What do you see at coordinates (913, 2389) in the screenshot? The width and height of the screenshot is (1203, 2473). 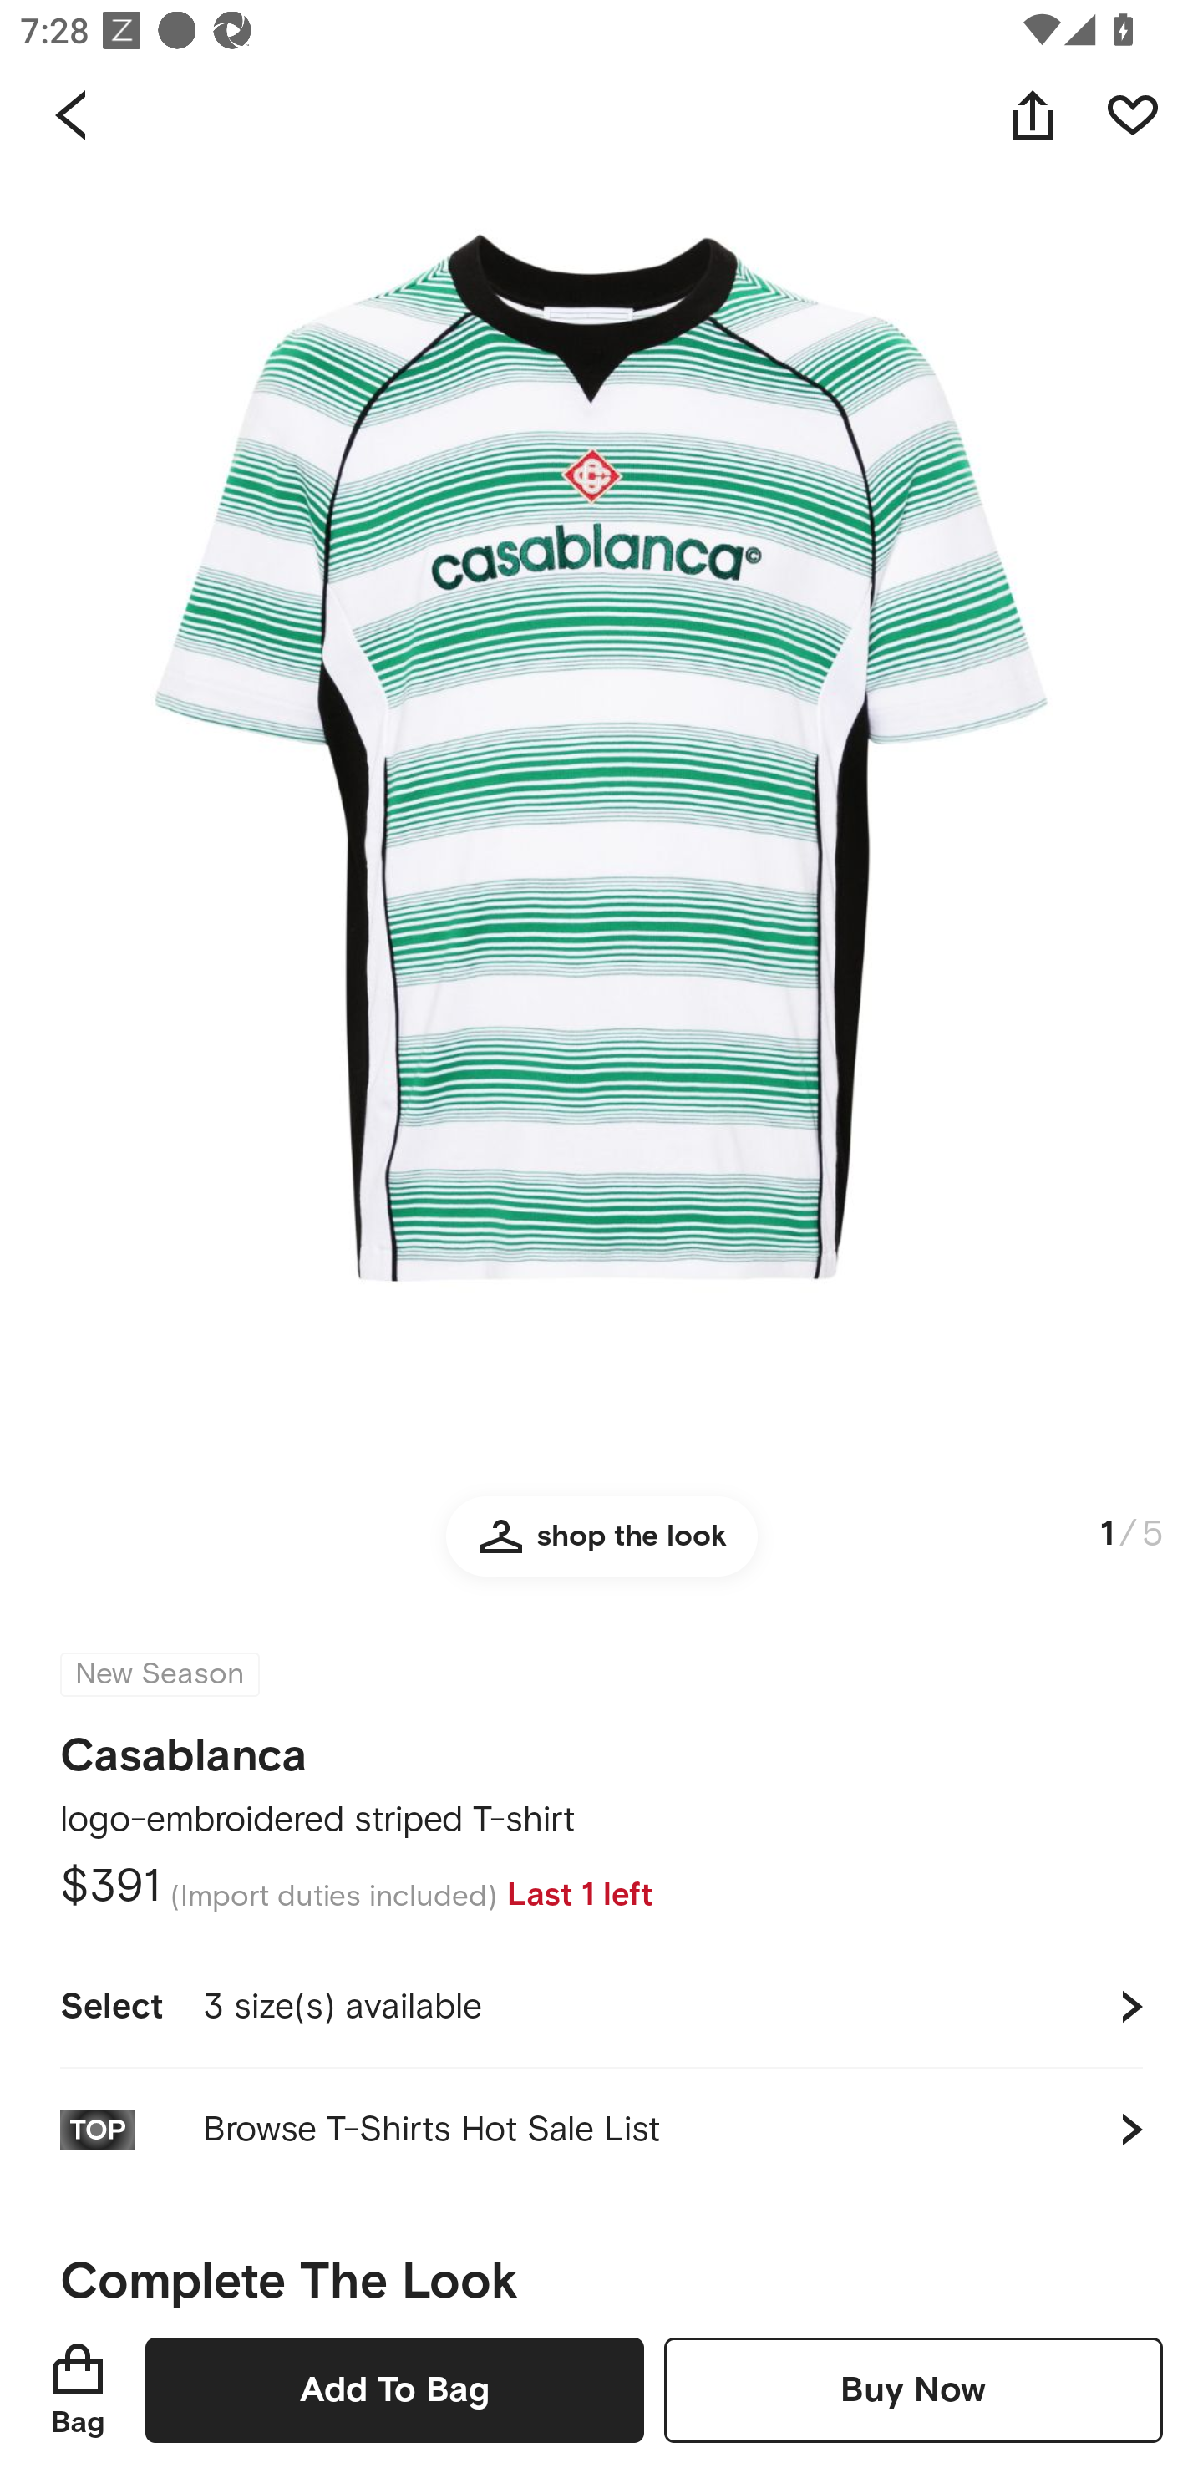 I see `Buy Now` at bounding box center [913, 2389].